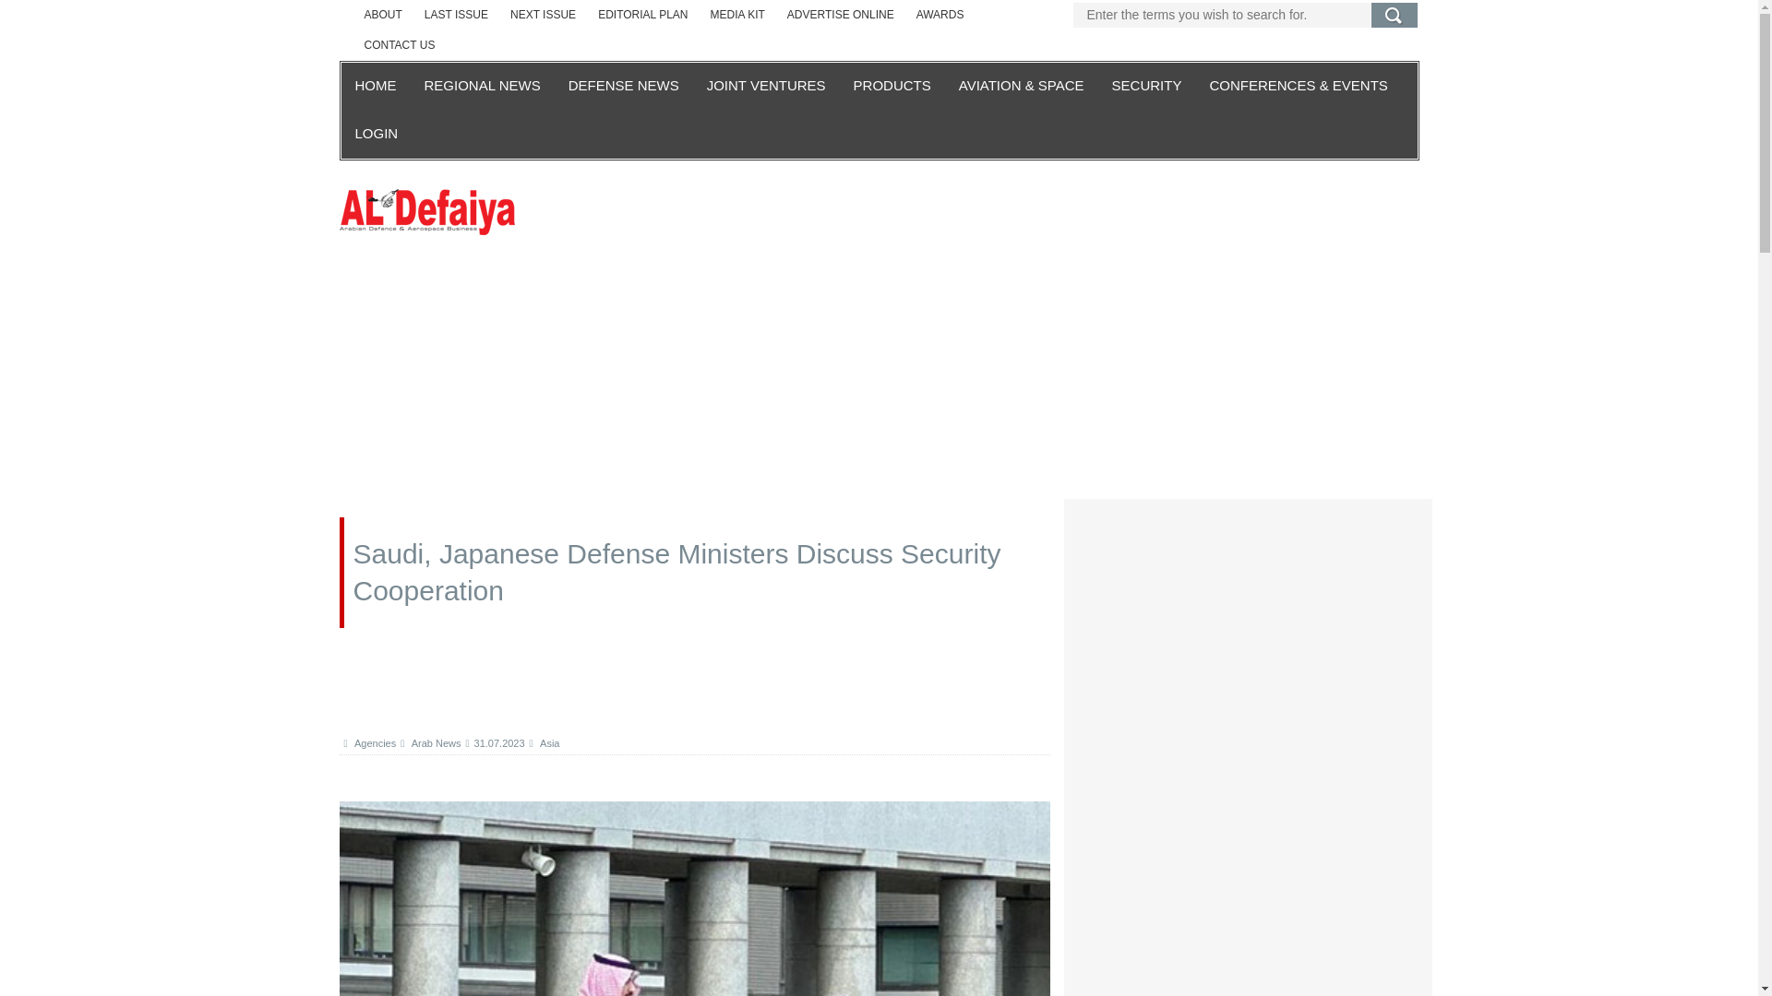 The width and height of the screenshot is (1772, 996). I want to click on LAST ISSUE, so click(456, 15).